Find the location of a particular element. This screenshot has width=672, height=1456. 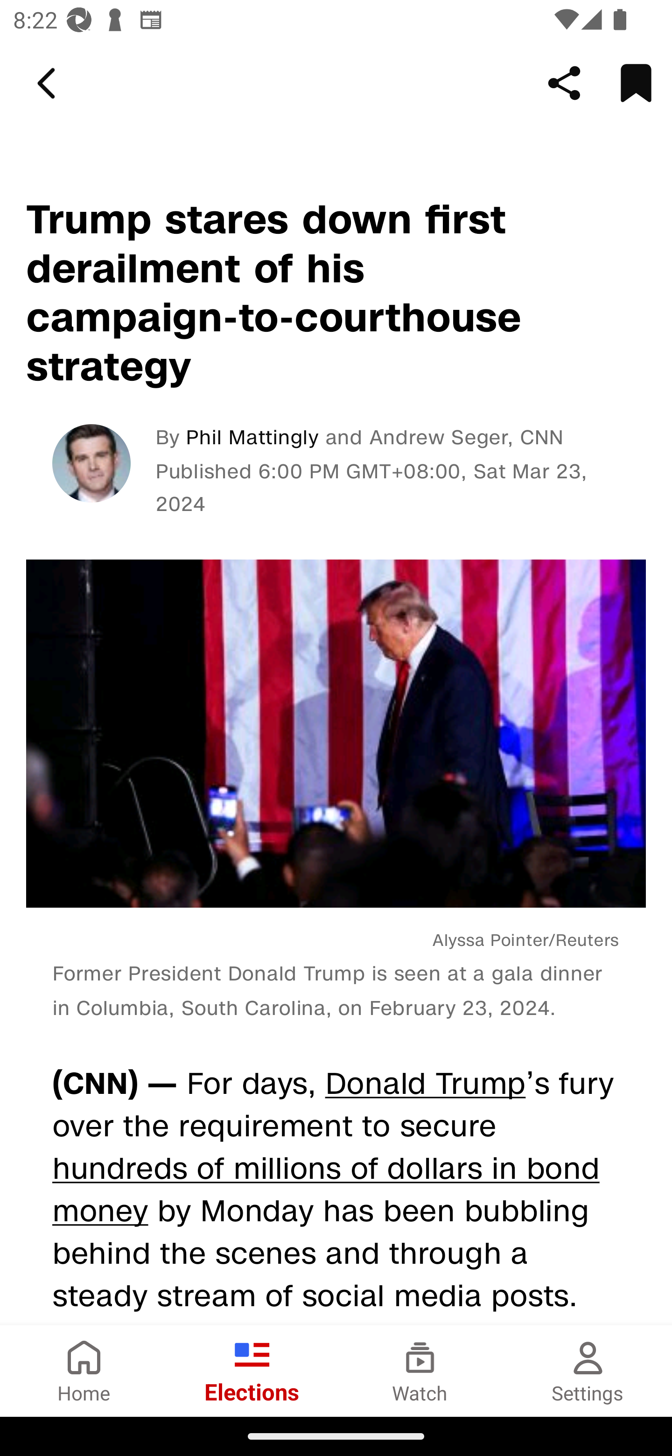

Bookmark is located at coordinates (636, 83).